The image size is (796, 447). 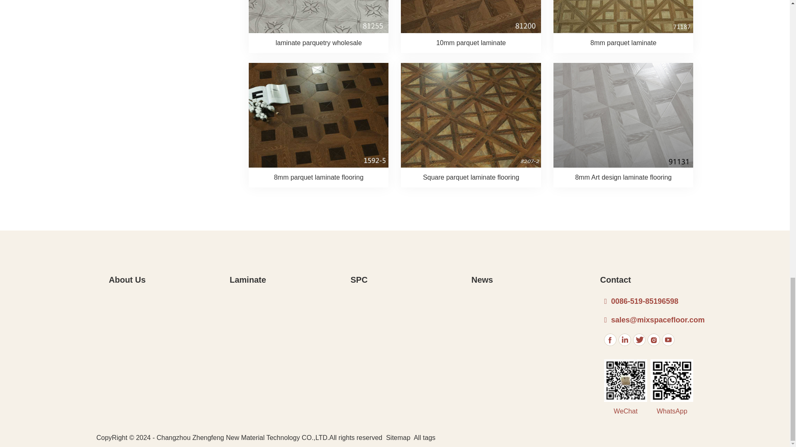 I want to click on Square parquet laminate flooring, so click(x=471, y=177).